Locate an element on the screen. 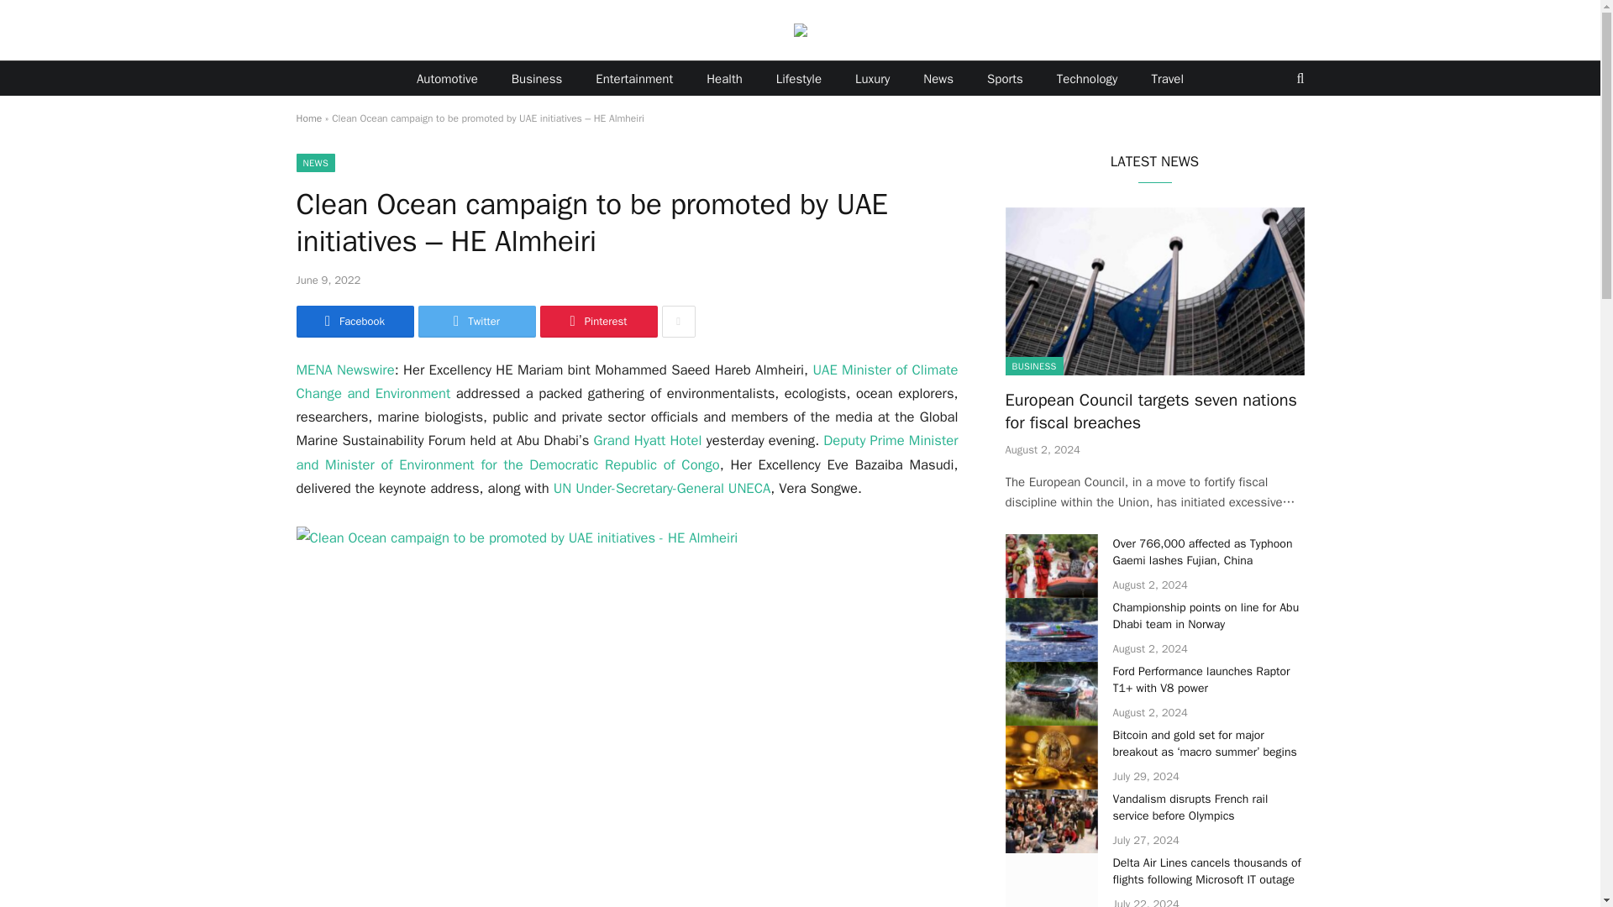  News is located at coordinates (938, 79).